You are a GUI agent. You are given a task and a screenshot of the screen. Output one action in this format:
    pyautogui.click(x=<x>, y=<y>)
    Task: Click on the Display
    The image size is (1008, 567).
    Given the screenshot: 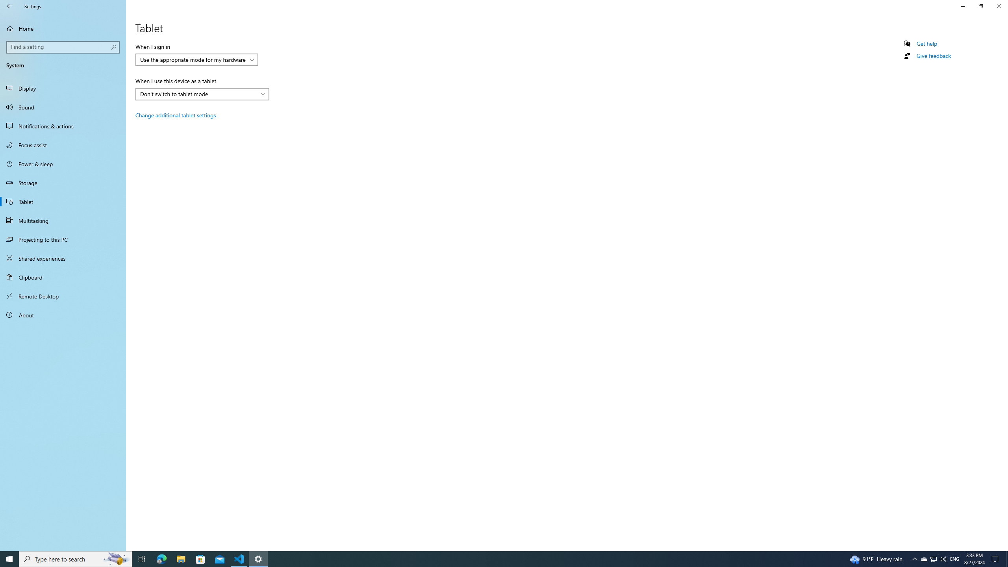 What is the action you would take?
    pyautogui.click(x=63, y=88)
    